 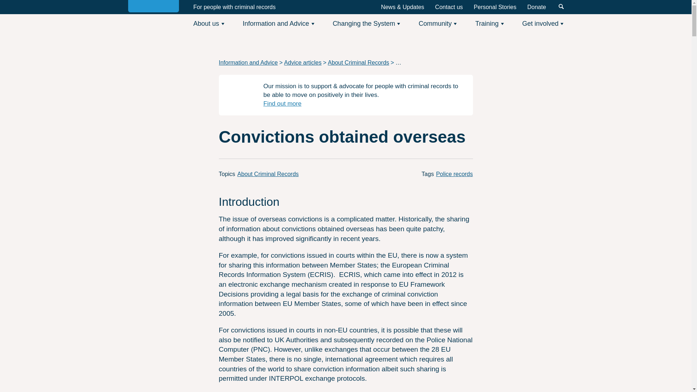 What do you see at coordinates (278, 24) in the screenshot?
I see `Information and Advice` at bounding box center [278, 24].